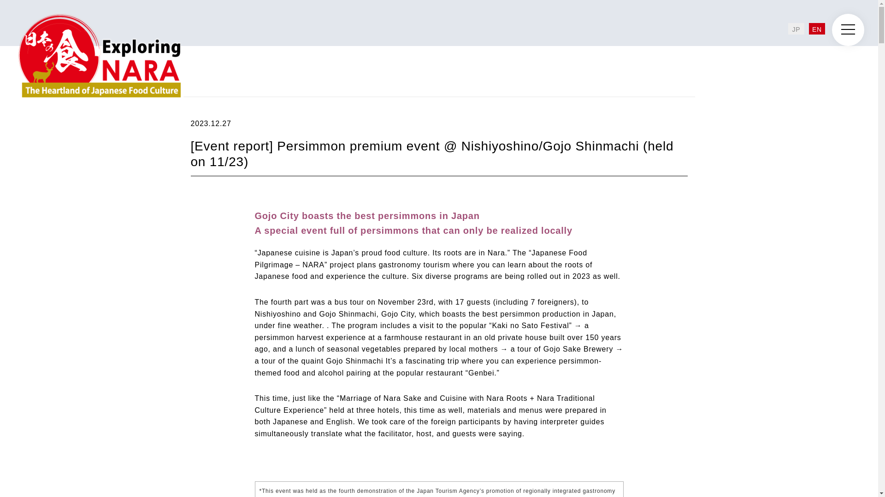  I want to click on JP, so click(796, 29).